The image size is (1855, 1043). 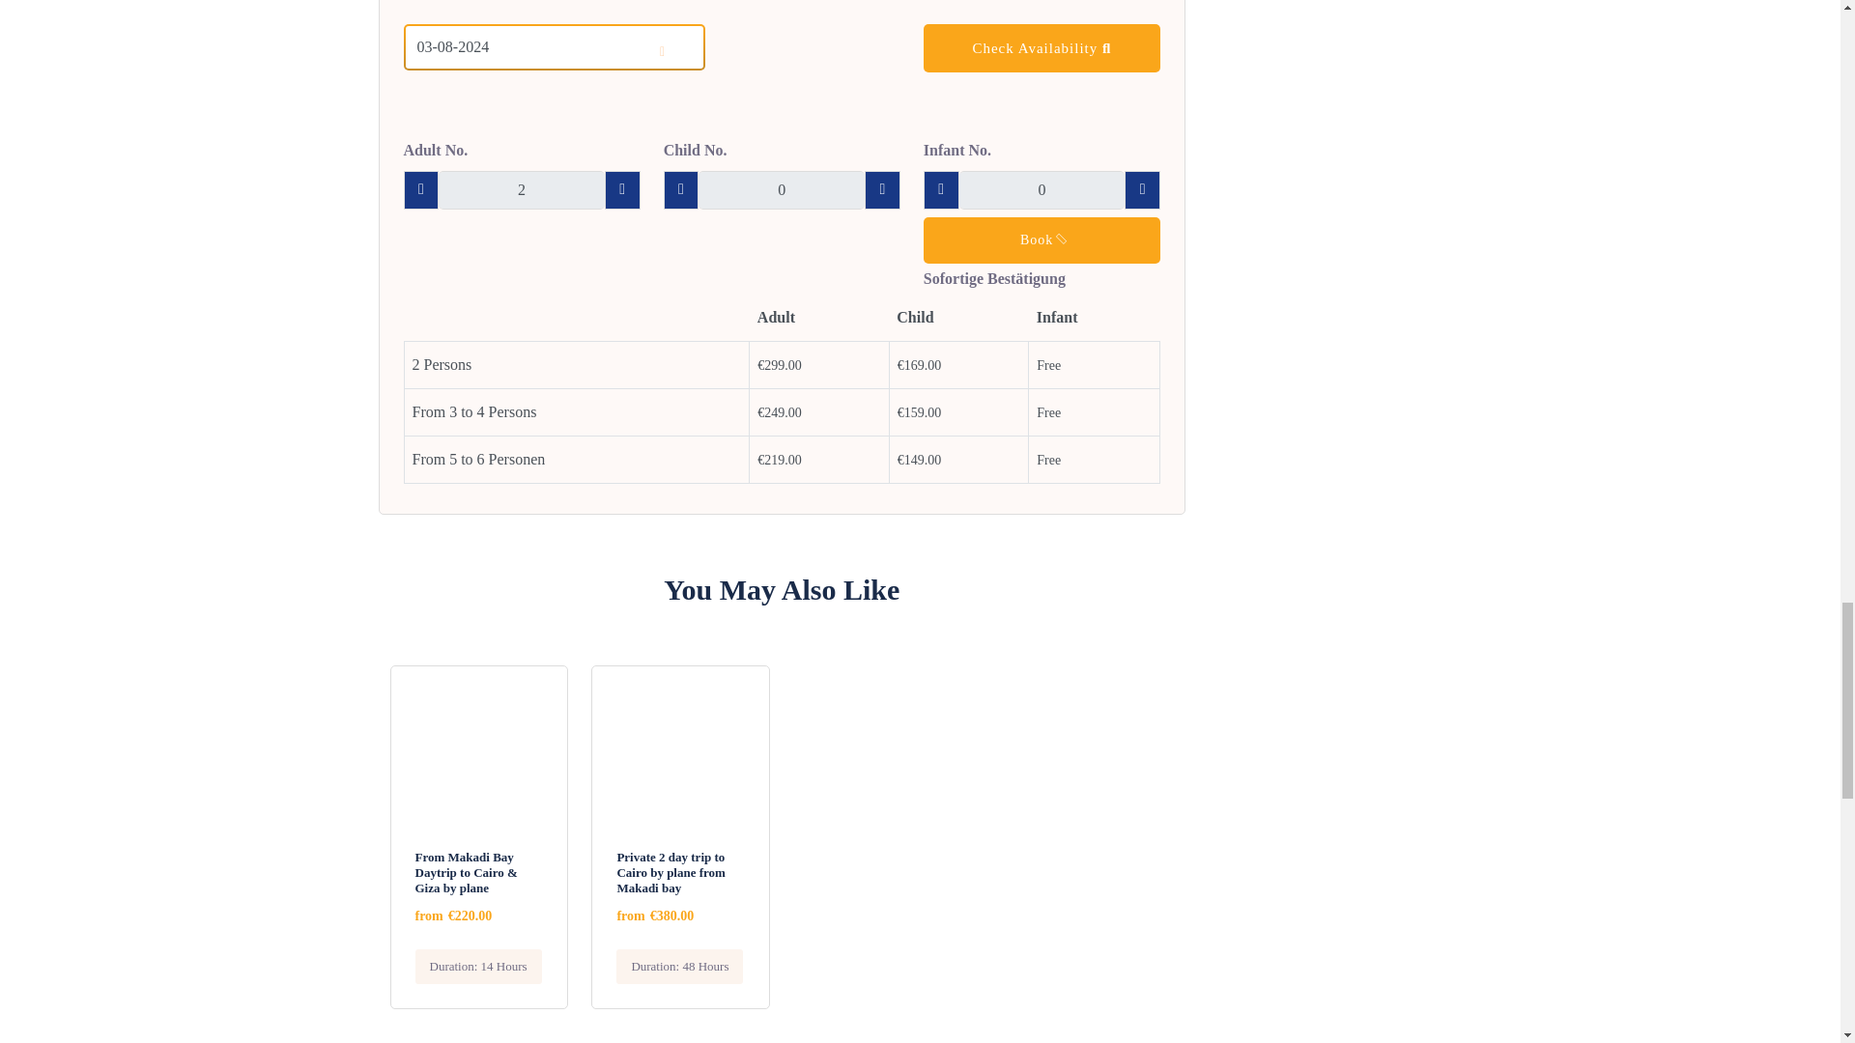 What do you see at coordinates (555, 46) in the screenshot?
I see `03-08-2024` at bounding box center [555, 46].